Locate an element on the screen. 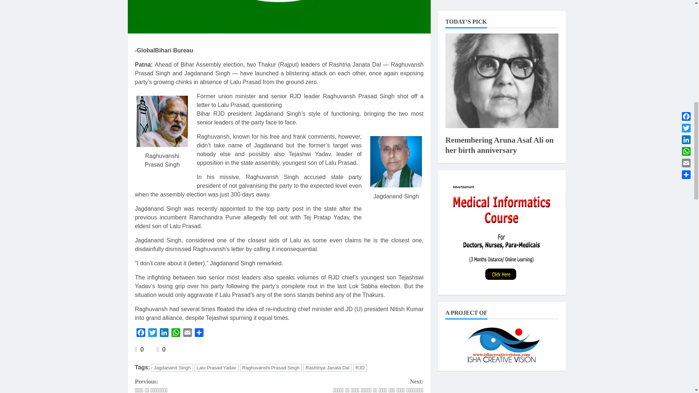 This screenshot has height=393, width=699. Email is located at coordinates (187, 334).